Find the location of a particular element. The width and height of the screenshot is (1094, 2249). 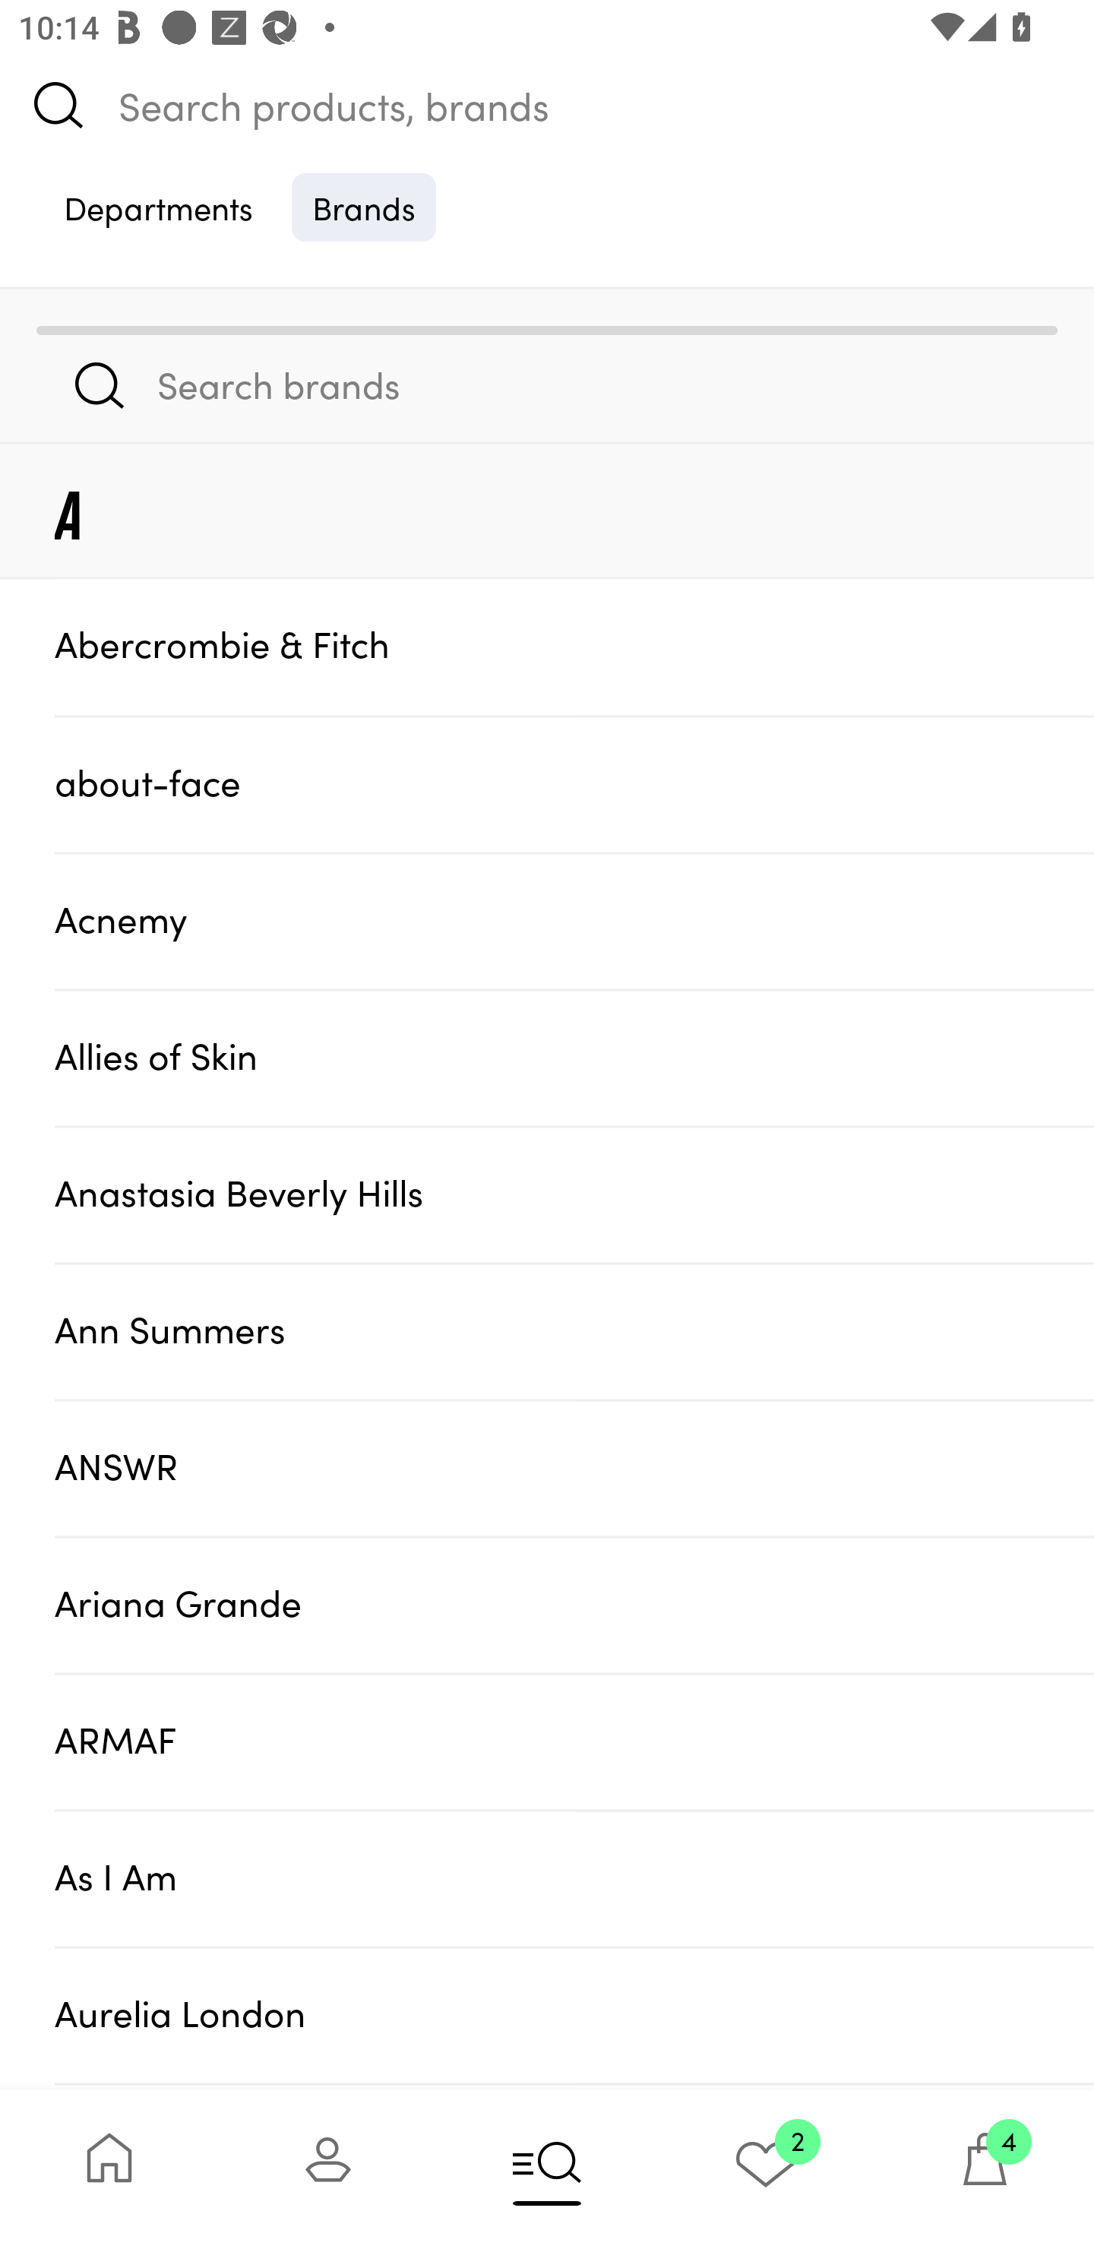

Brands is located at coordinates (364, 207).